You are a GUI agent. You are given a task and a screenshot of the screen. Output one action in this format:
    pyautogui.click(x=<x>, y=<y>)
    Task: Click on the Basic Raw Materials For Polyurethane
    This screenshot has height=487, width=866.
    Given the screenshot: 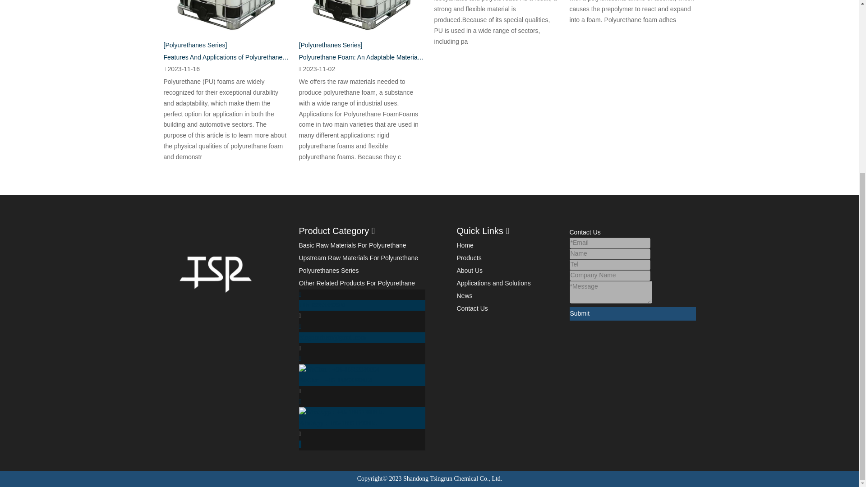 What is the action you would take?
    pyautogui.click(x=352, y=245)
    